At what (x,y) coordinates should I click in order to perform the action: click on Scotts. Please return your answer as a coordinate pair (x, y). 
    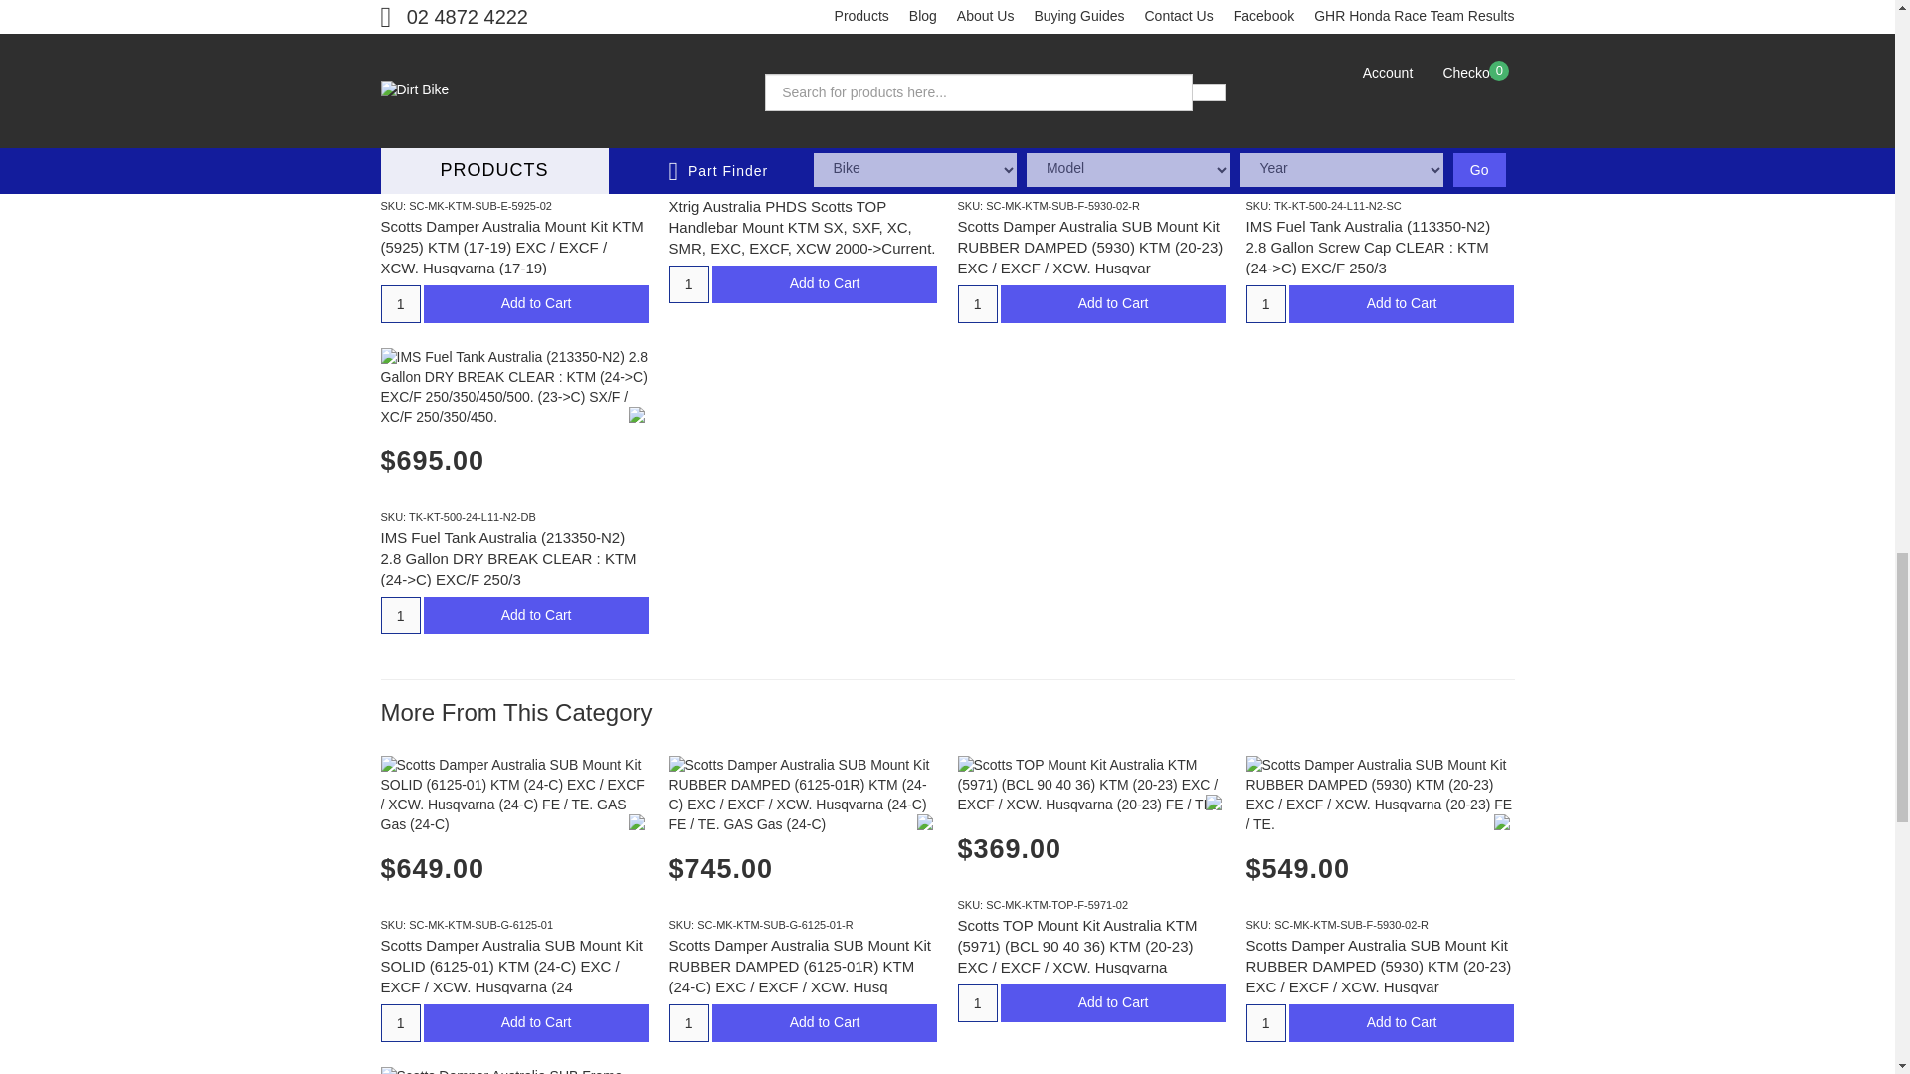
    Looking at the image, I should click on (637, 103).